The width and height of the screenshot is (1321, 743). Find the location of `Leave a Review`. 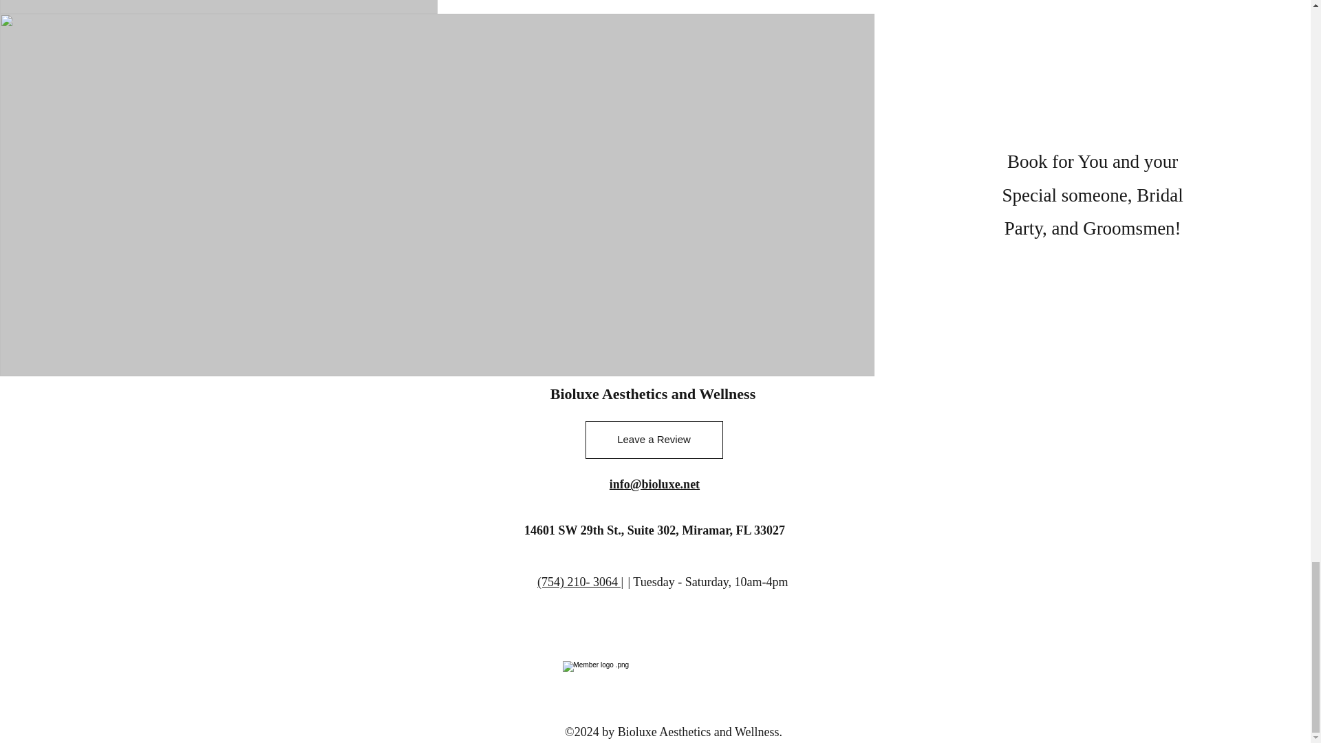

Leave a Review is located at coordinates (654, 440).